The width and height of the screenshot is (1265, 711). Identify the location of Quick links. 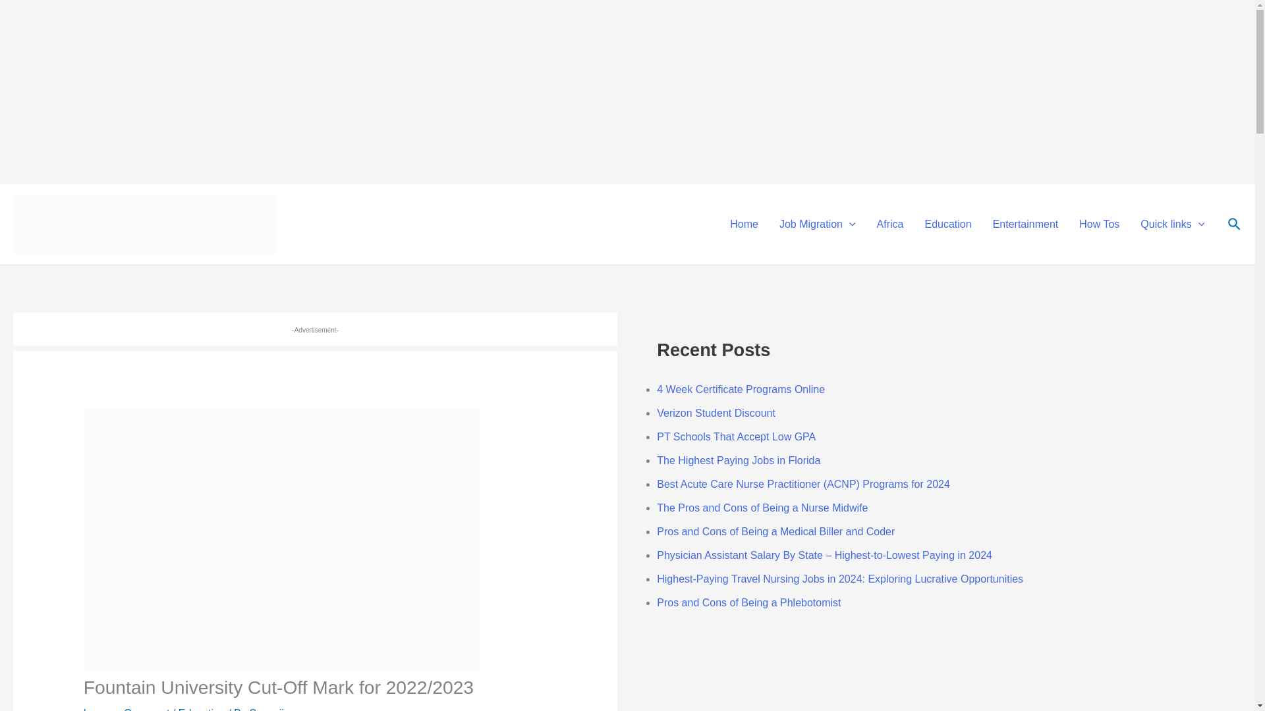
(1171, 224).